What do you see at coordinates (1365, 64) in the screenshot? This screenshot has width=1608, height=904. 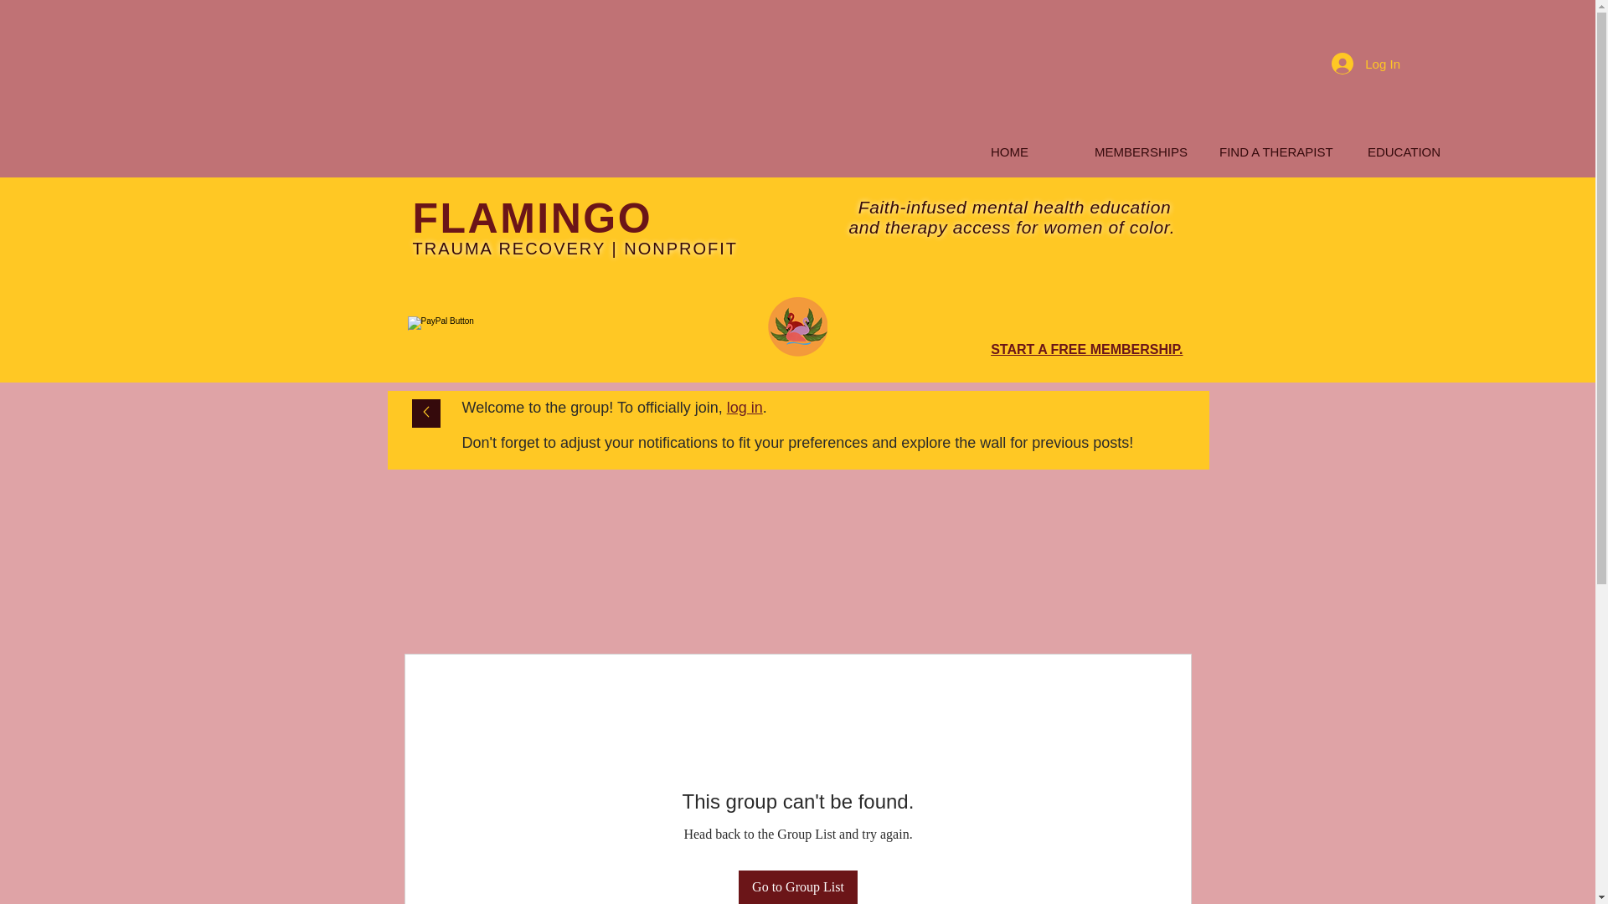 I see `Log In` at bounding box center [1365, 64].